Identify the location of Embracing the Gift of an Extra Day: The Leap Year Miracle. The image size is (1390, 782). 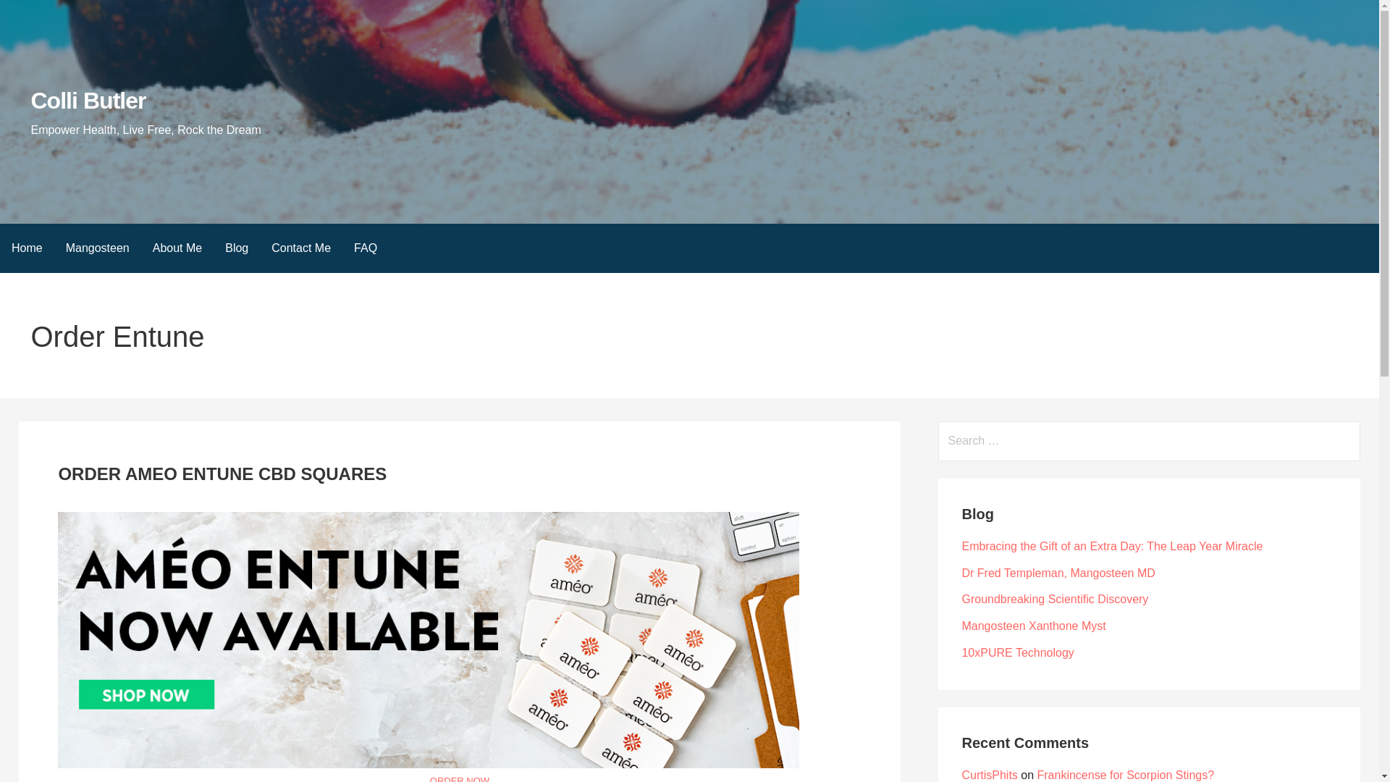
(1112, 546).